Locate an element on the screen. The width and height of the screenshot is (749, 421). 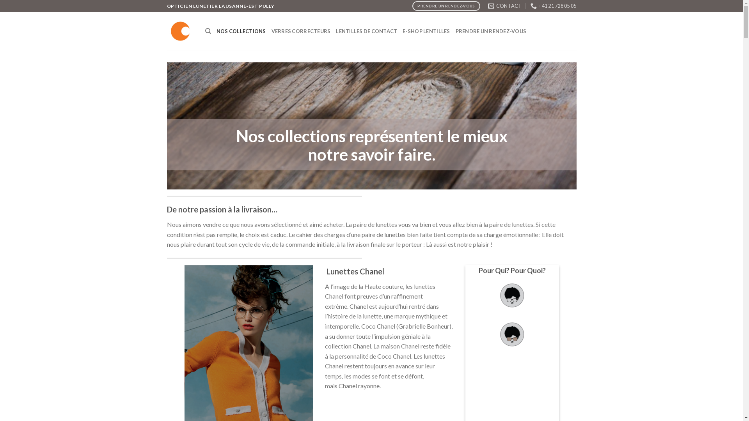
CONTACT is located at coordinates (505, 6).